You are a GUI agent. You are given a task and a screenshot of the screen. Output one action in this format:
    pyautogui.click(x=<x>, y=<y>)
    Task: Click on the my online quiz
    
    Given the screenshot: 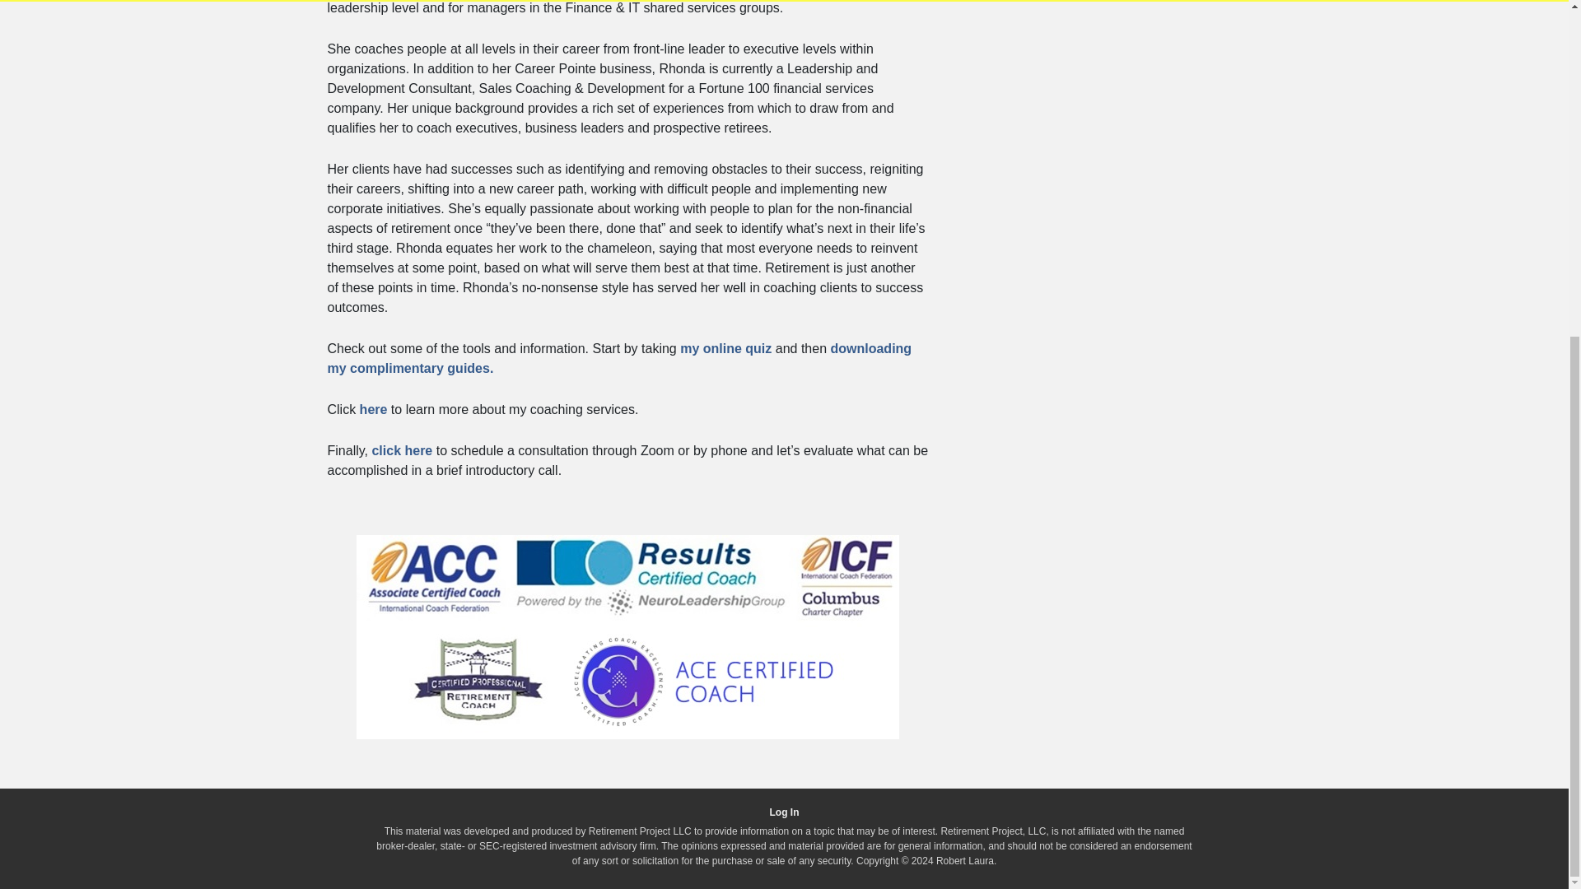 What is the action you would take?
    pyautogui.click(x=725, y=348)
    